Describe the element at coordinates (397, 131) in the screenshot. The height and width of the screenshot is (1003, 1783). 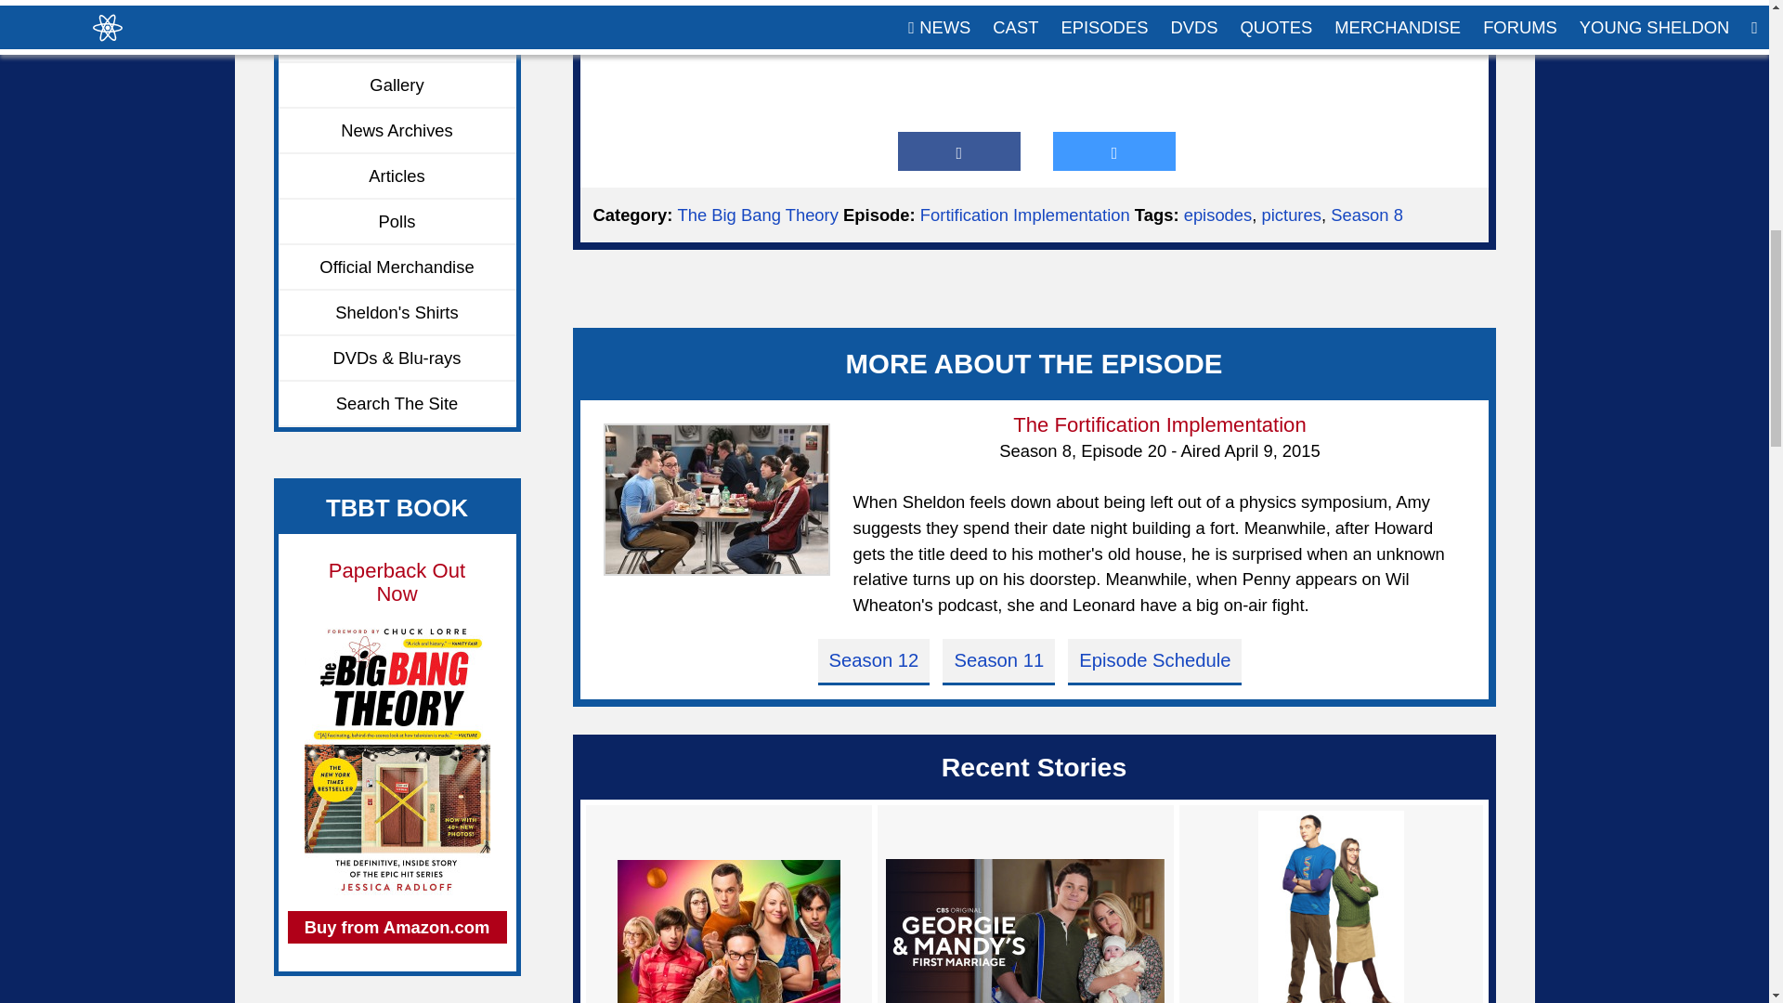
I see `News Archives` at that location.